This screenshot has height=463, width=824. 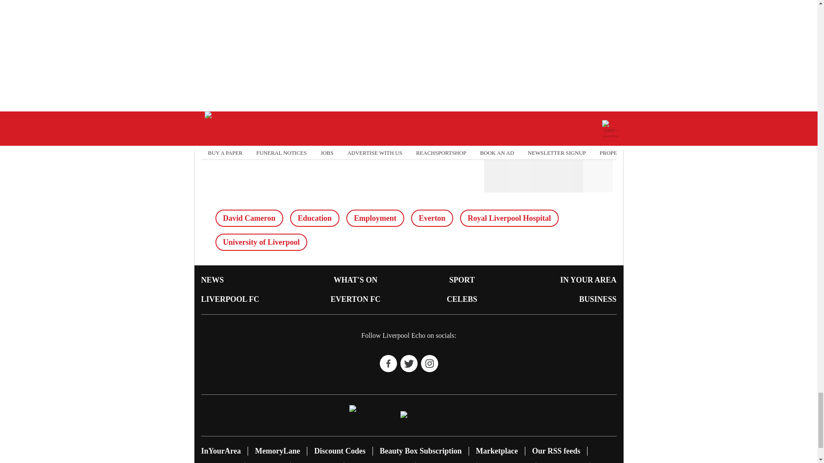 What do you see at coordinates (315, 218) in the screenshot?
I see `Education` at bounding box center [315, 218].